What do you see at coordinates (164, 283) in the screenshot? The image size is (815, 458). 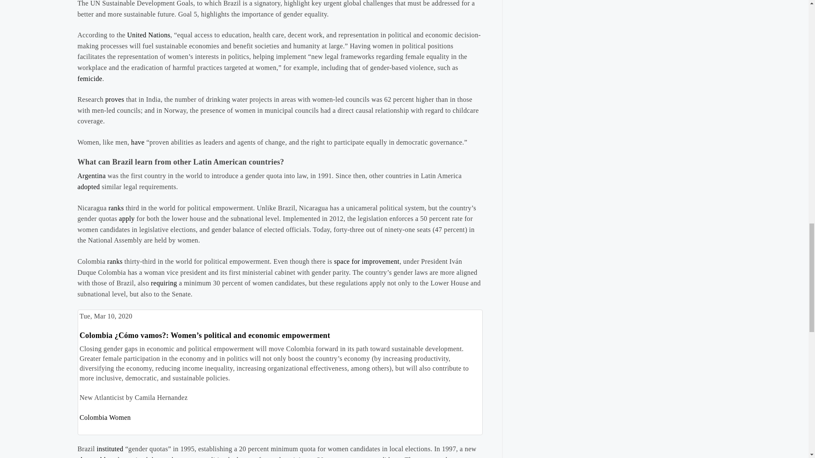 I see `requiring` at bounding box center [164, 283].